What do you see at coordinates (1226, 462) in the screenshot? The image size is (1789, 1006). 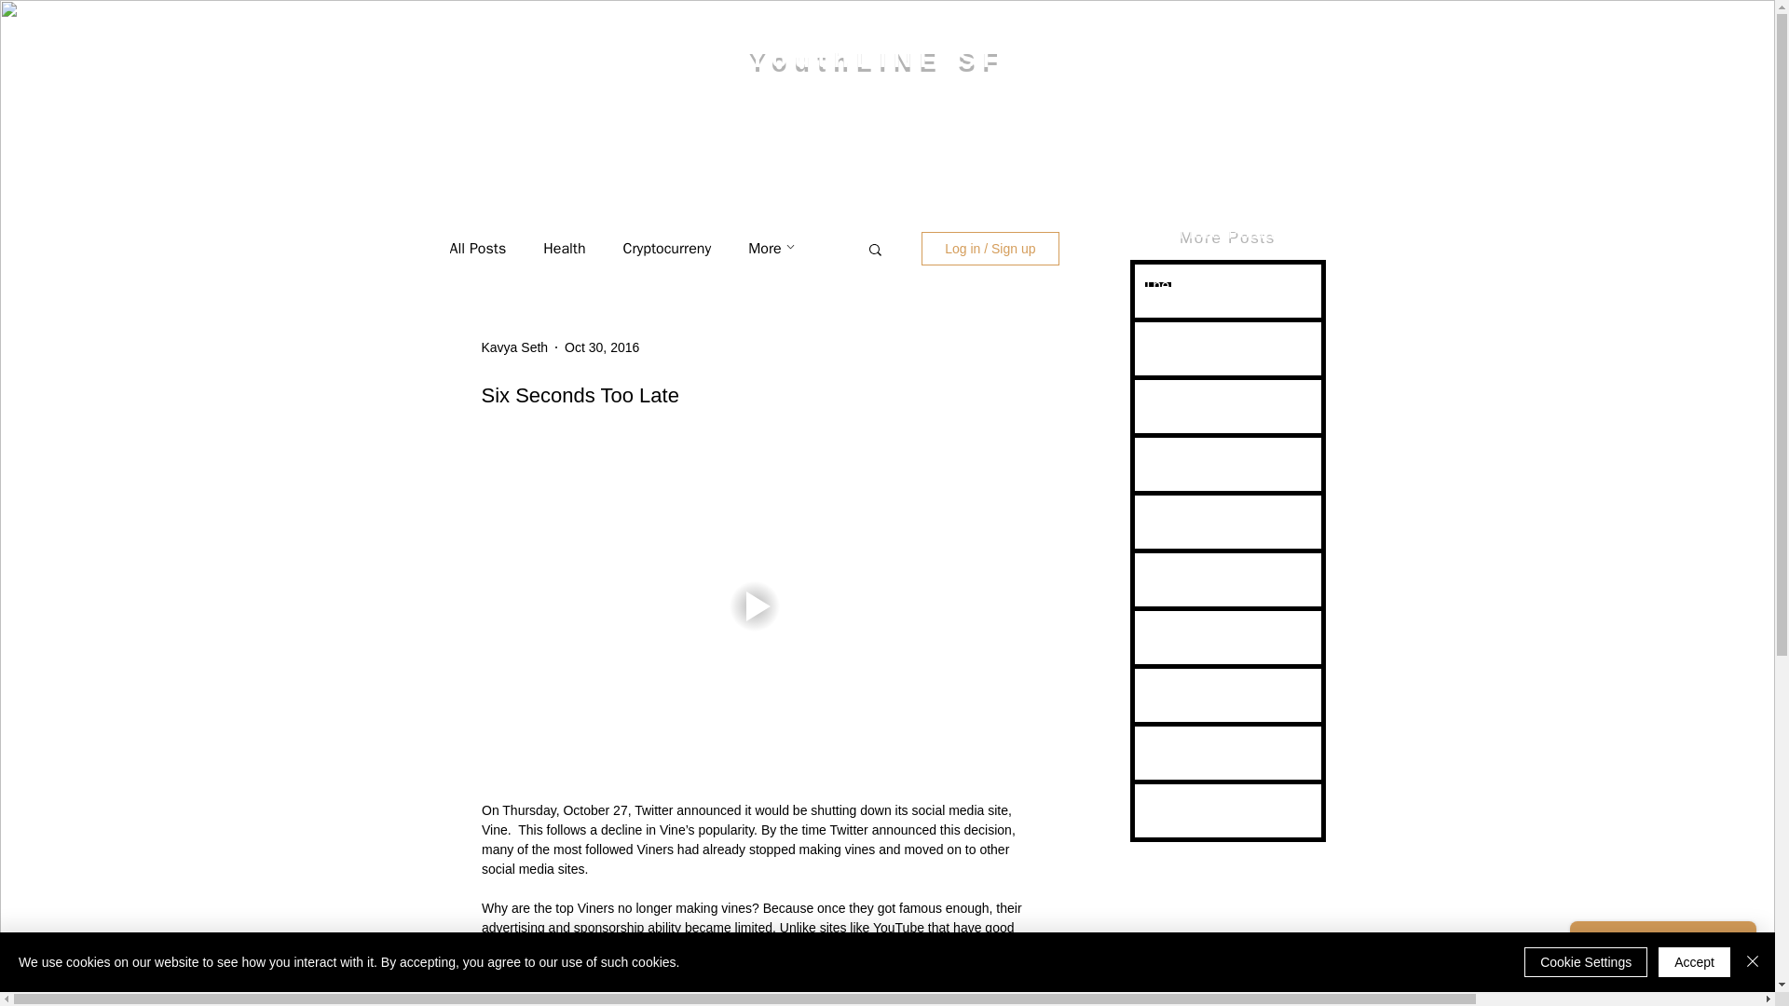 I see `Coronavirus in Bay Area` at bounding box center [1226, 462].